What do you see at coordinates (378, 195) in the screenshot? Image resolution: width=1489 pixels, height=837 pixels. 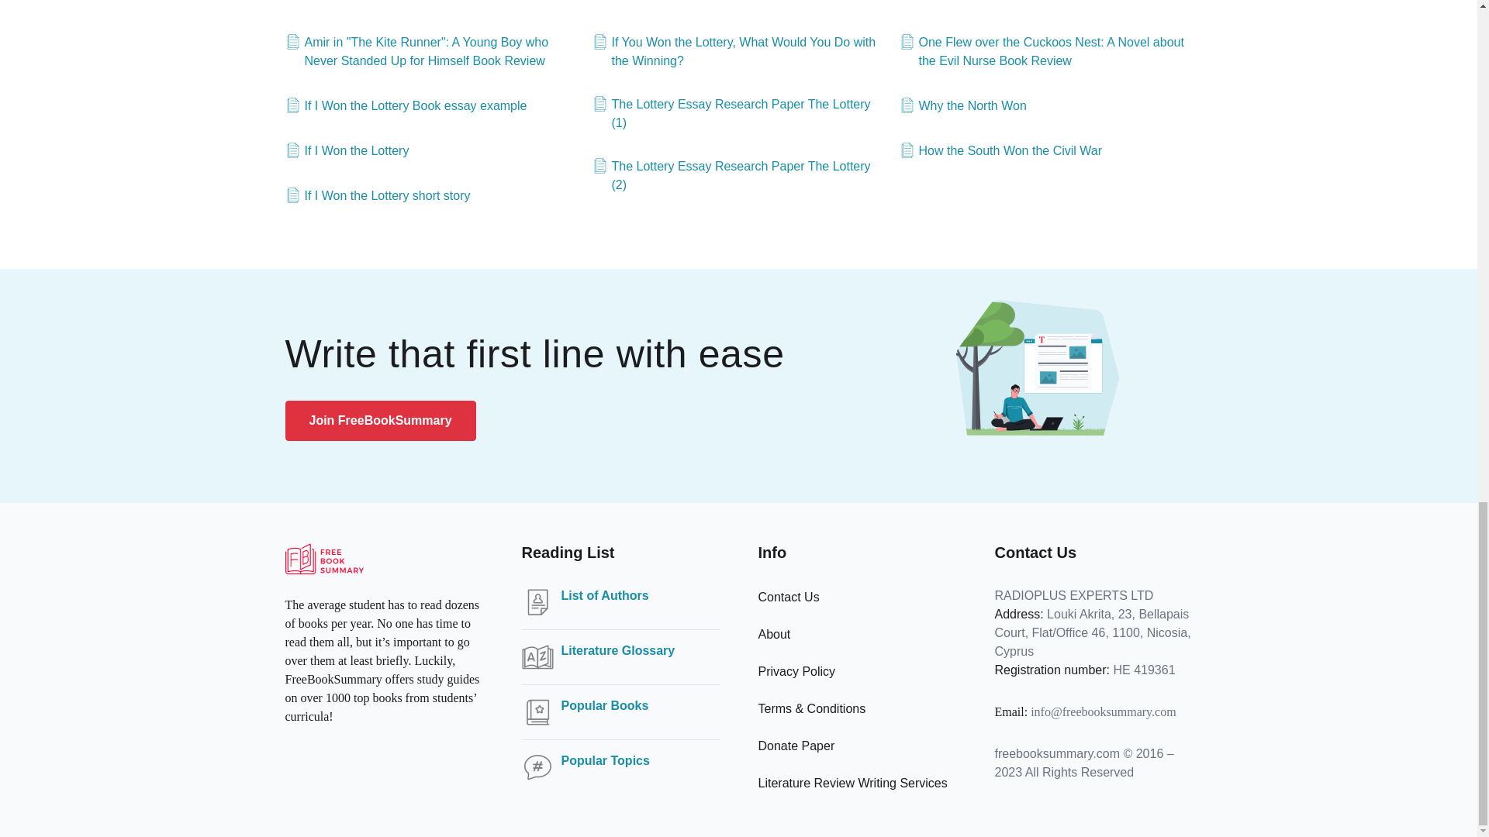 I see `If I Won the Lottery short story` at bounding box center [378, 195].